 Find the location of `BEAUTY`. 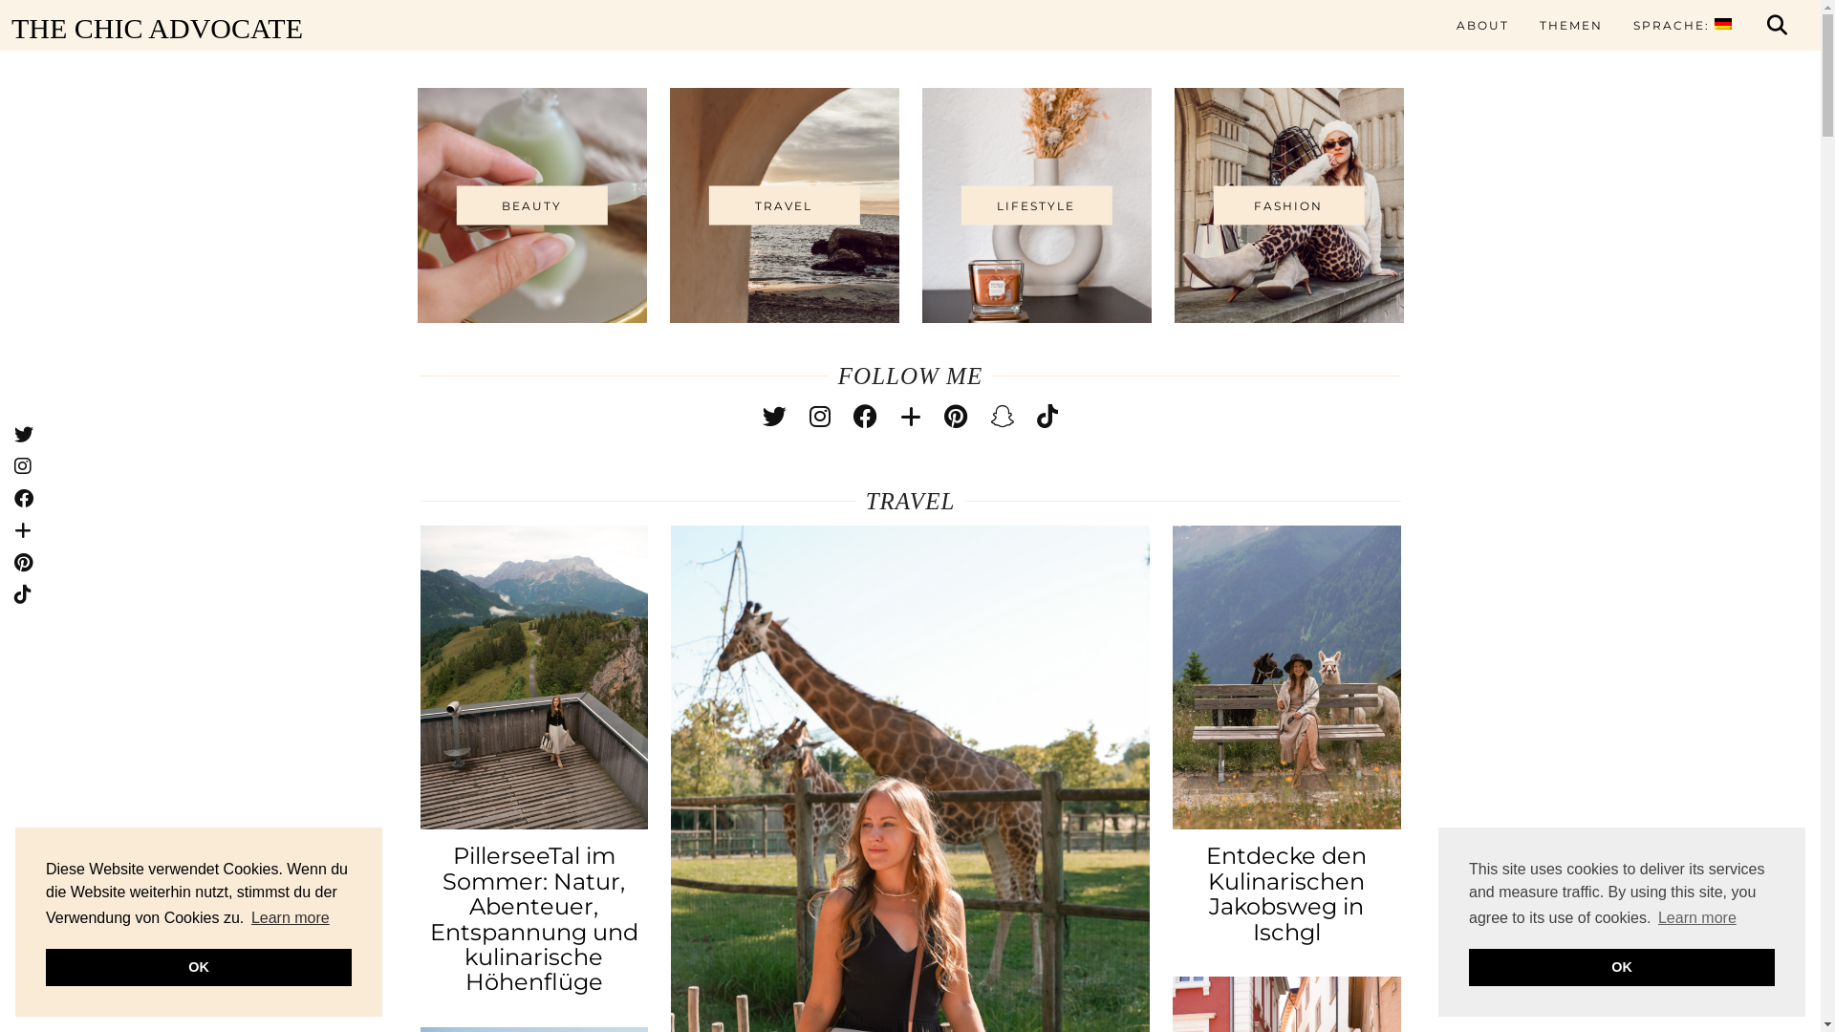

BEAUTY is located at coordinates (531, 205).